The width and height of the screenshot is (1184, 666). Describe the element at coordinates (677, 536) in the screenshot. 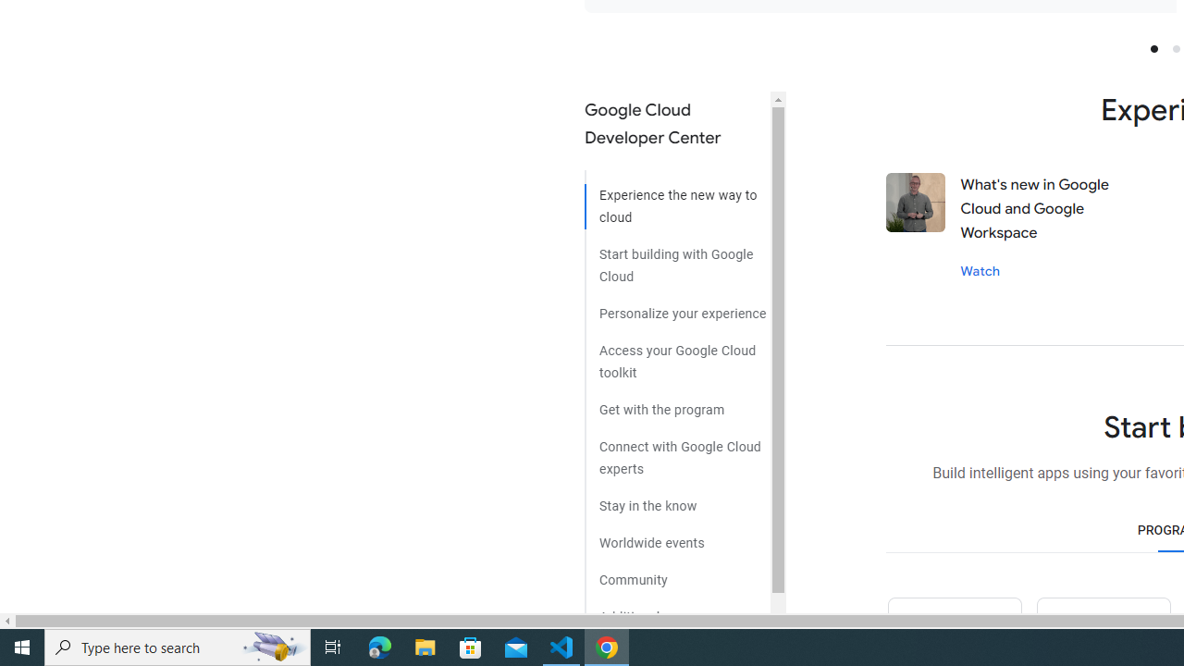

I see `Worldwide events` at that location.